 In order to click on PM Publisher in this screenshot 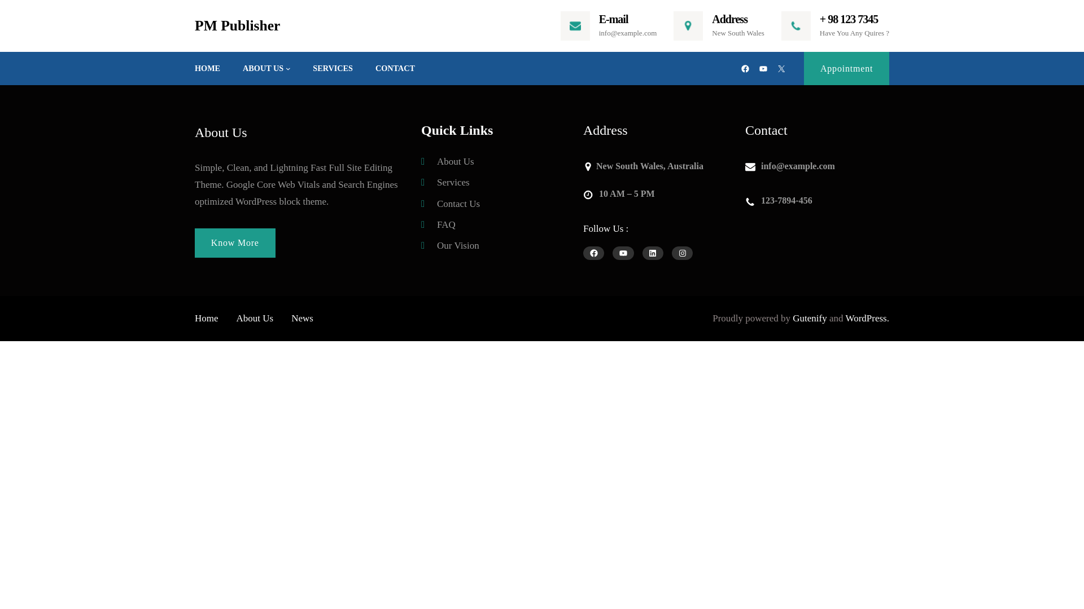, I will do `click(237, 27)`.